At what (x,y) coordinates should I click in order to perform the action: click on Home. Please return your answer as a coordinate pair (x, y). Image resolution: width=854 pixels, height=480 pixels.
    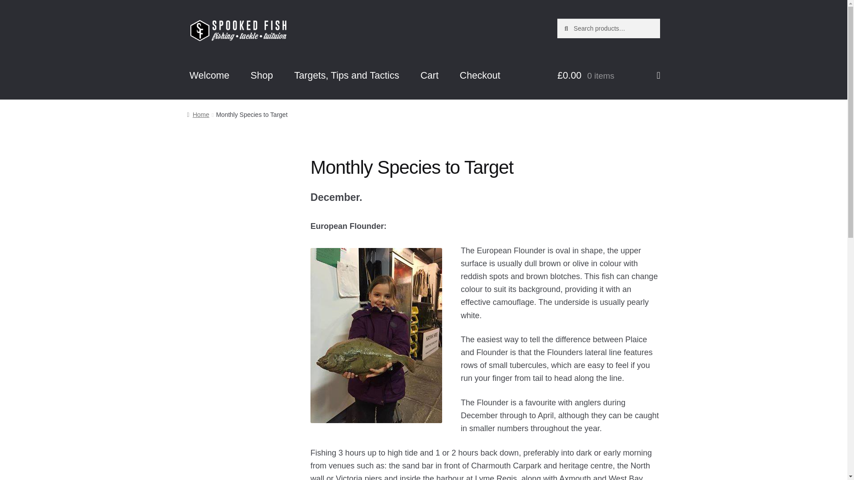
    Looking at the image, I should click on (198, 114).